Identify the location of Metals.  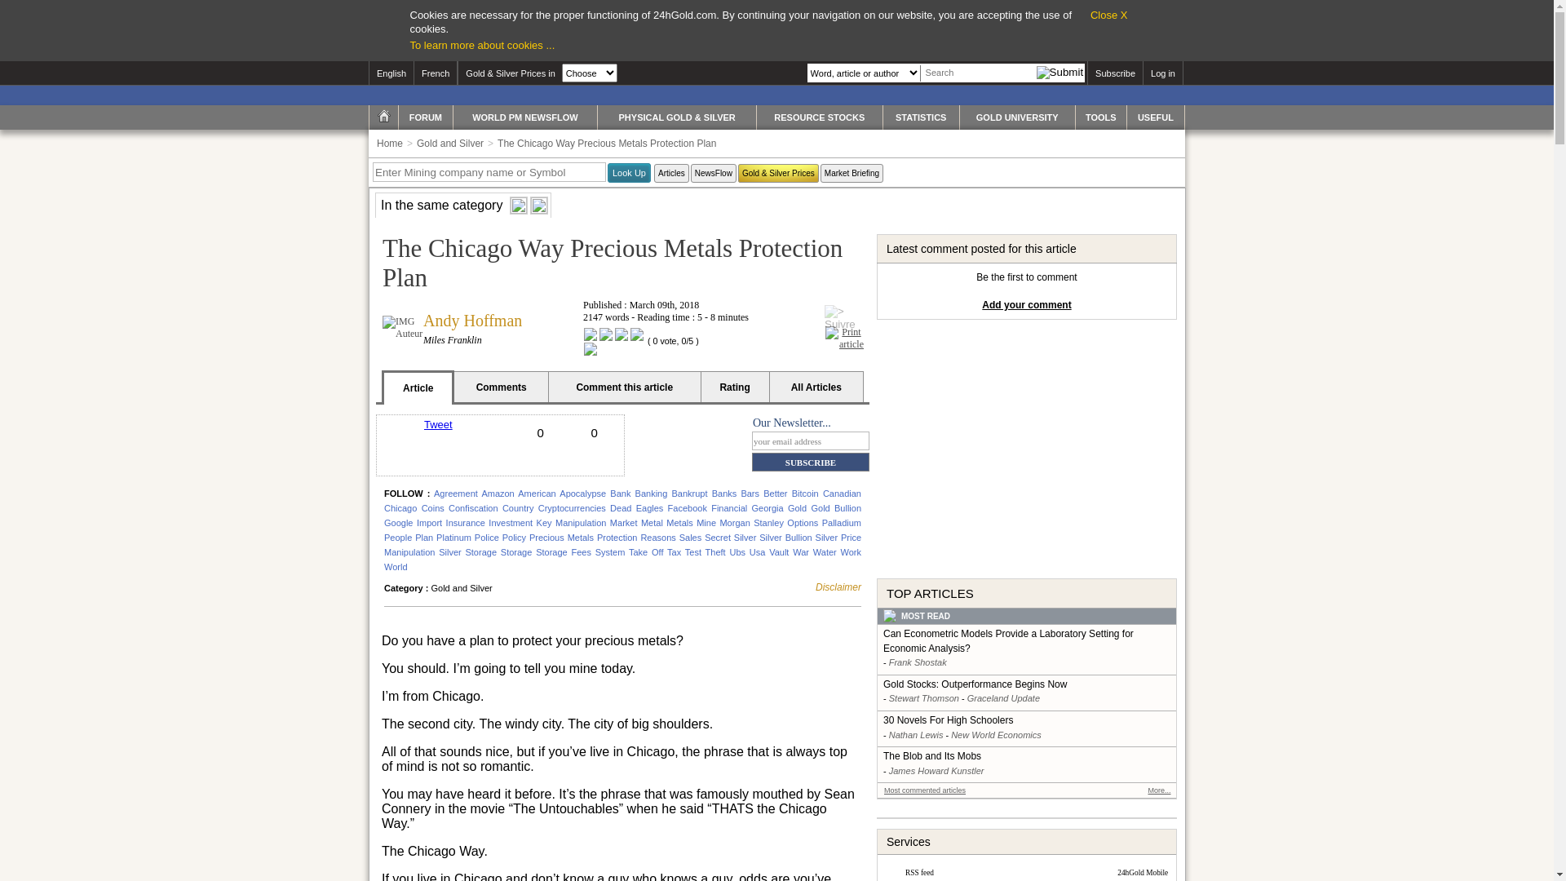
(679, 522).